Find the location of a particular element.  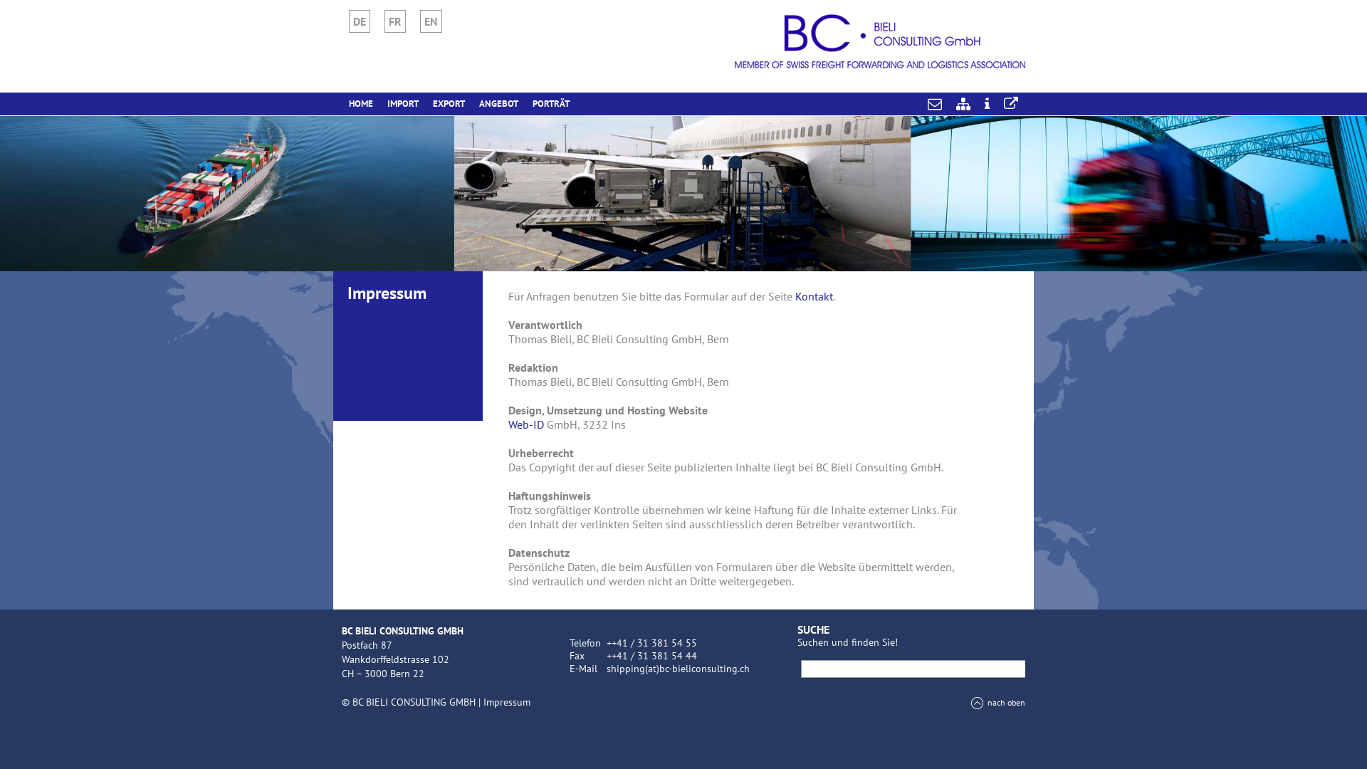

ANGEBOT is located at coordinates (498, 104).